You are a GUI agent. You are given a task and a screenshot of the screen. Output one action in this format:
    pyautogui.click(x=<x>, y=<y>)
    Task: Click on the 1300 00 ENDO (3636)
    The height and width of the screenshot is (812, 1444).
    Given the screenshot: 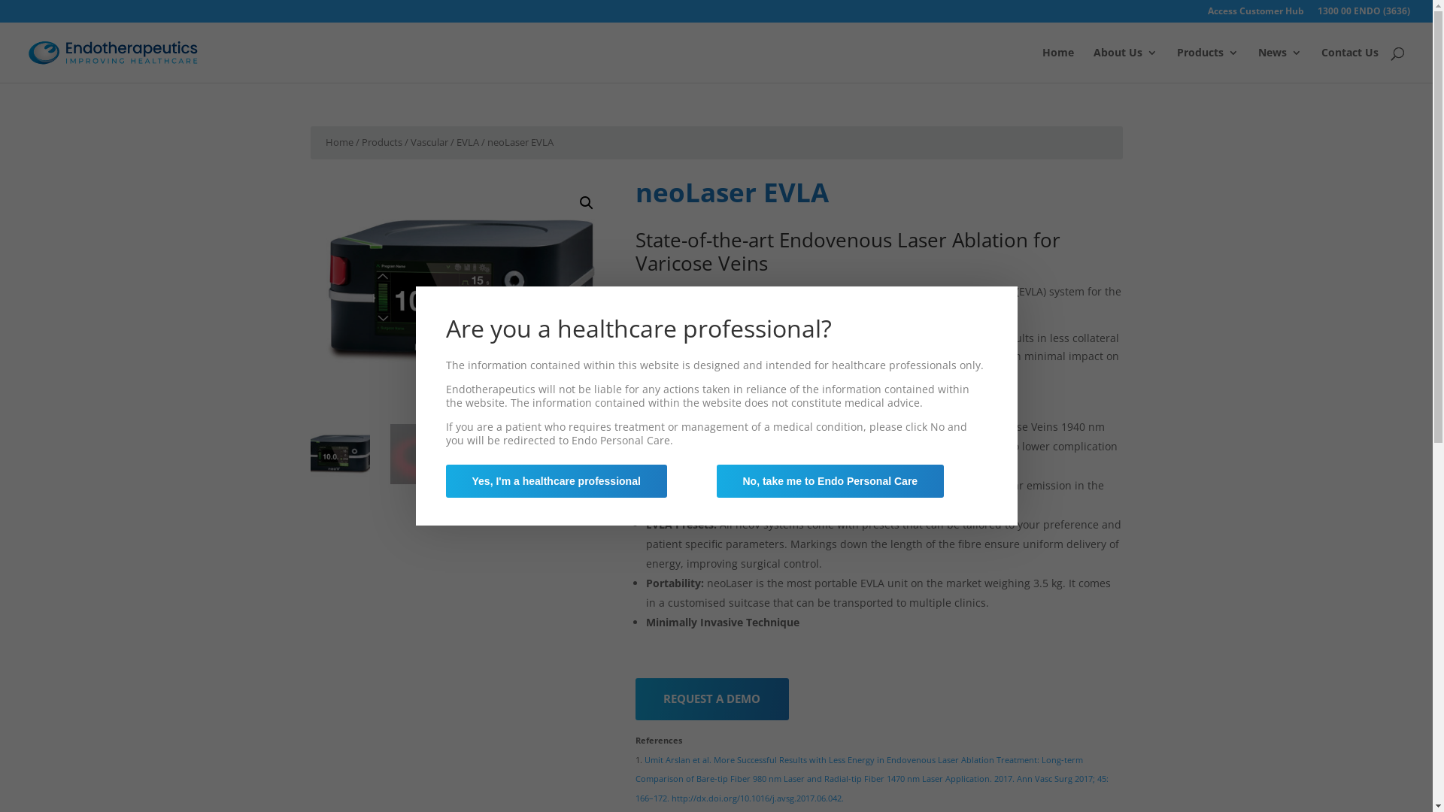 What is the action you would take?
    pyautogui.click(x=1364, y=15)
    